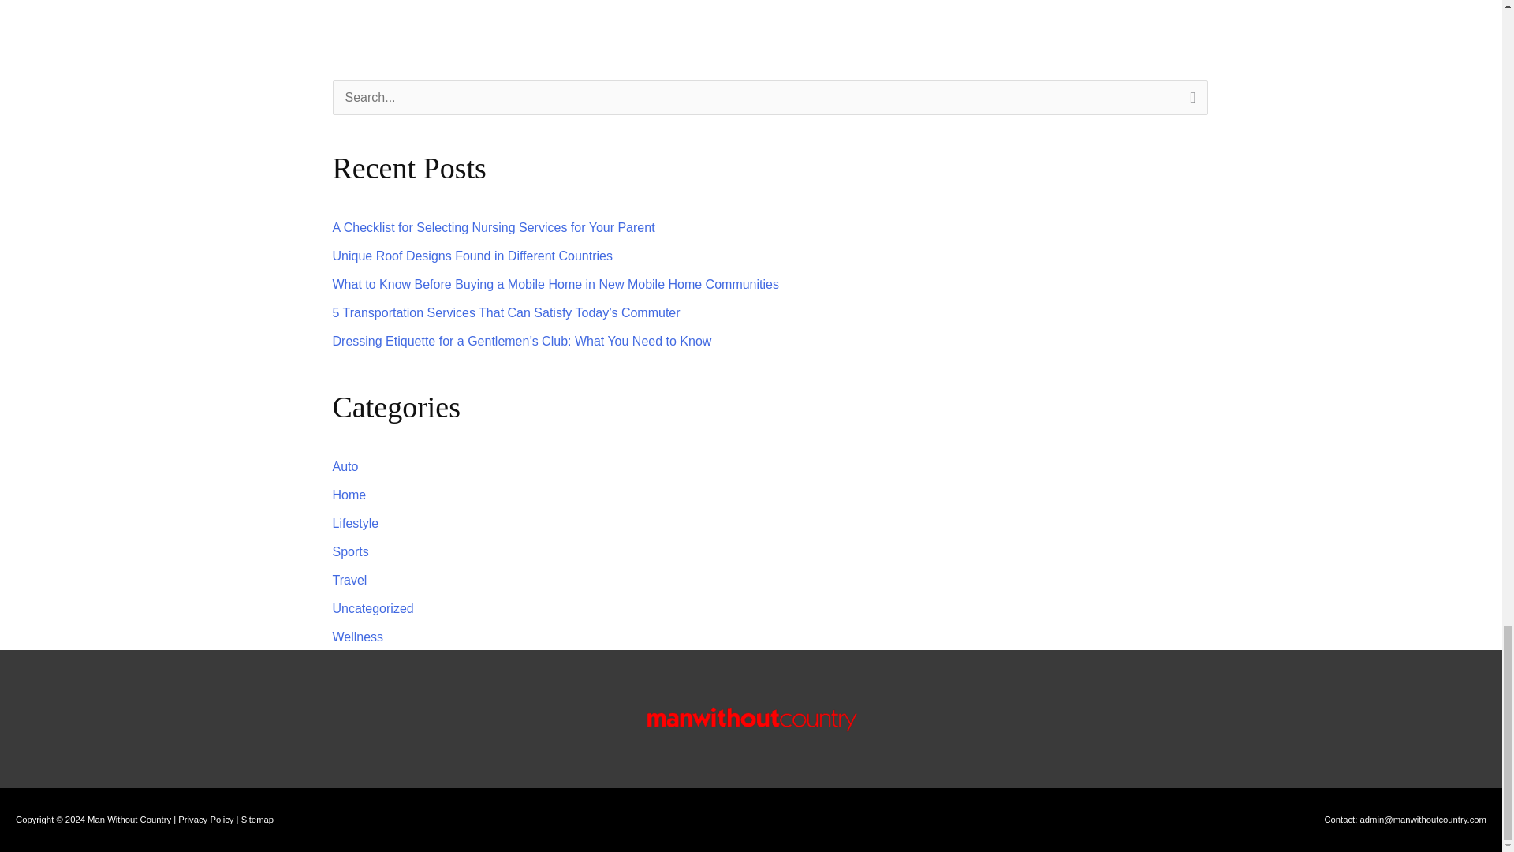  I want to click on Sports, so click(351, 552).